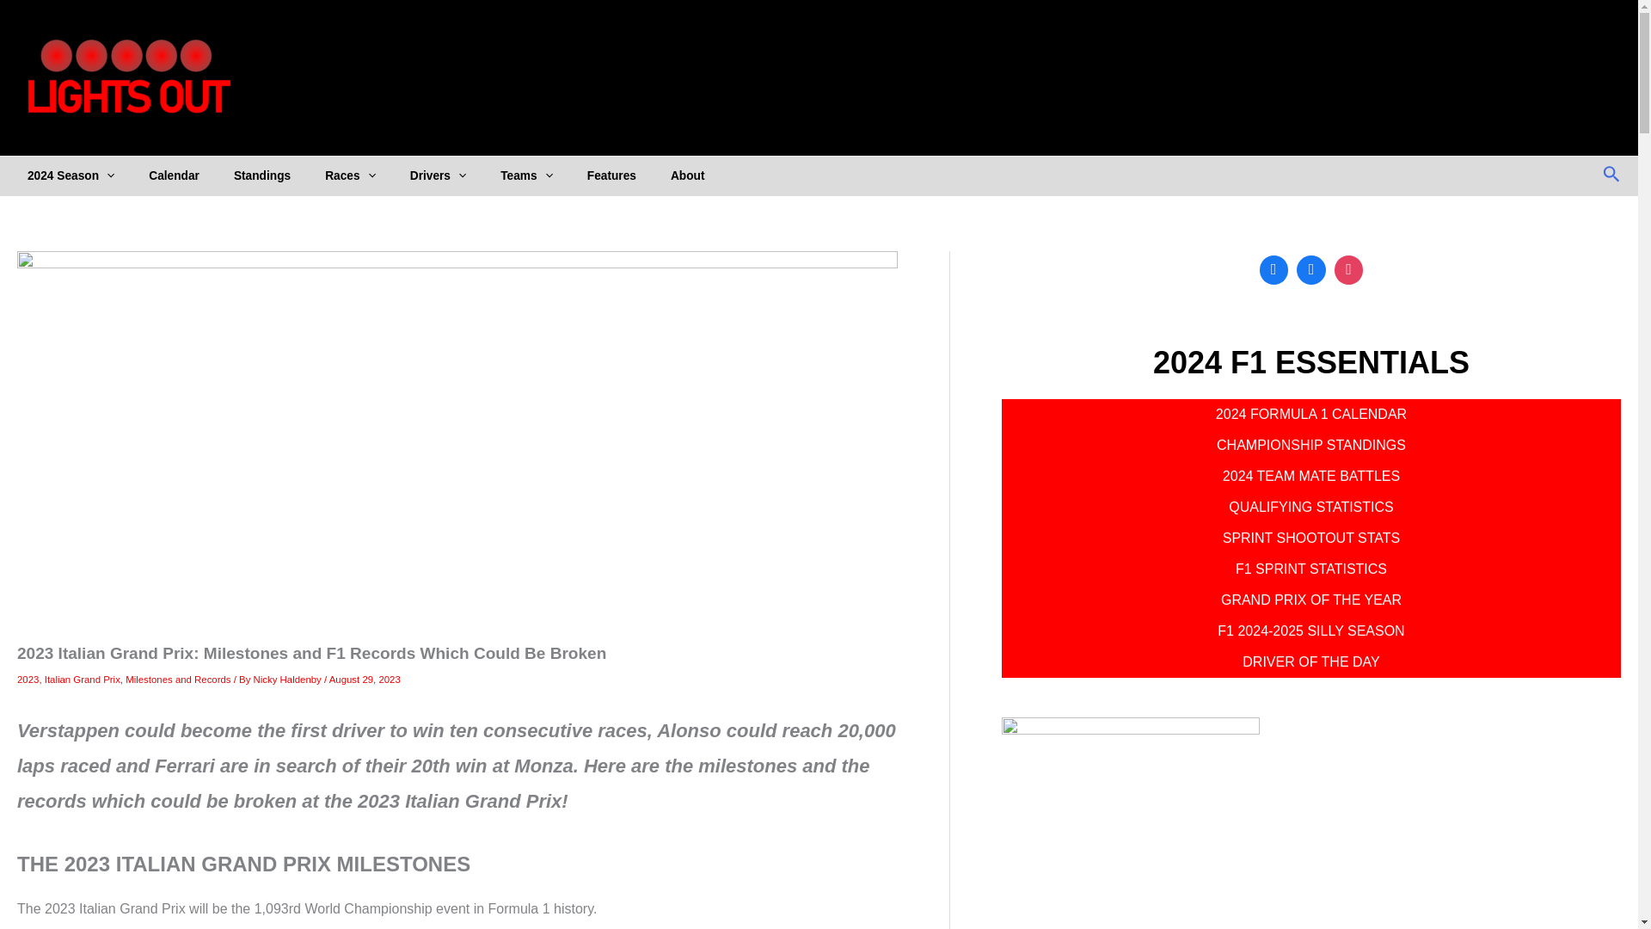 This screenshot has height=929, width=1651. Describe the element at coordinates (191, 175) in the screenshot. I see `Calendar` at that location.